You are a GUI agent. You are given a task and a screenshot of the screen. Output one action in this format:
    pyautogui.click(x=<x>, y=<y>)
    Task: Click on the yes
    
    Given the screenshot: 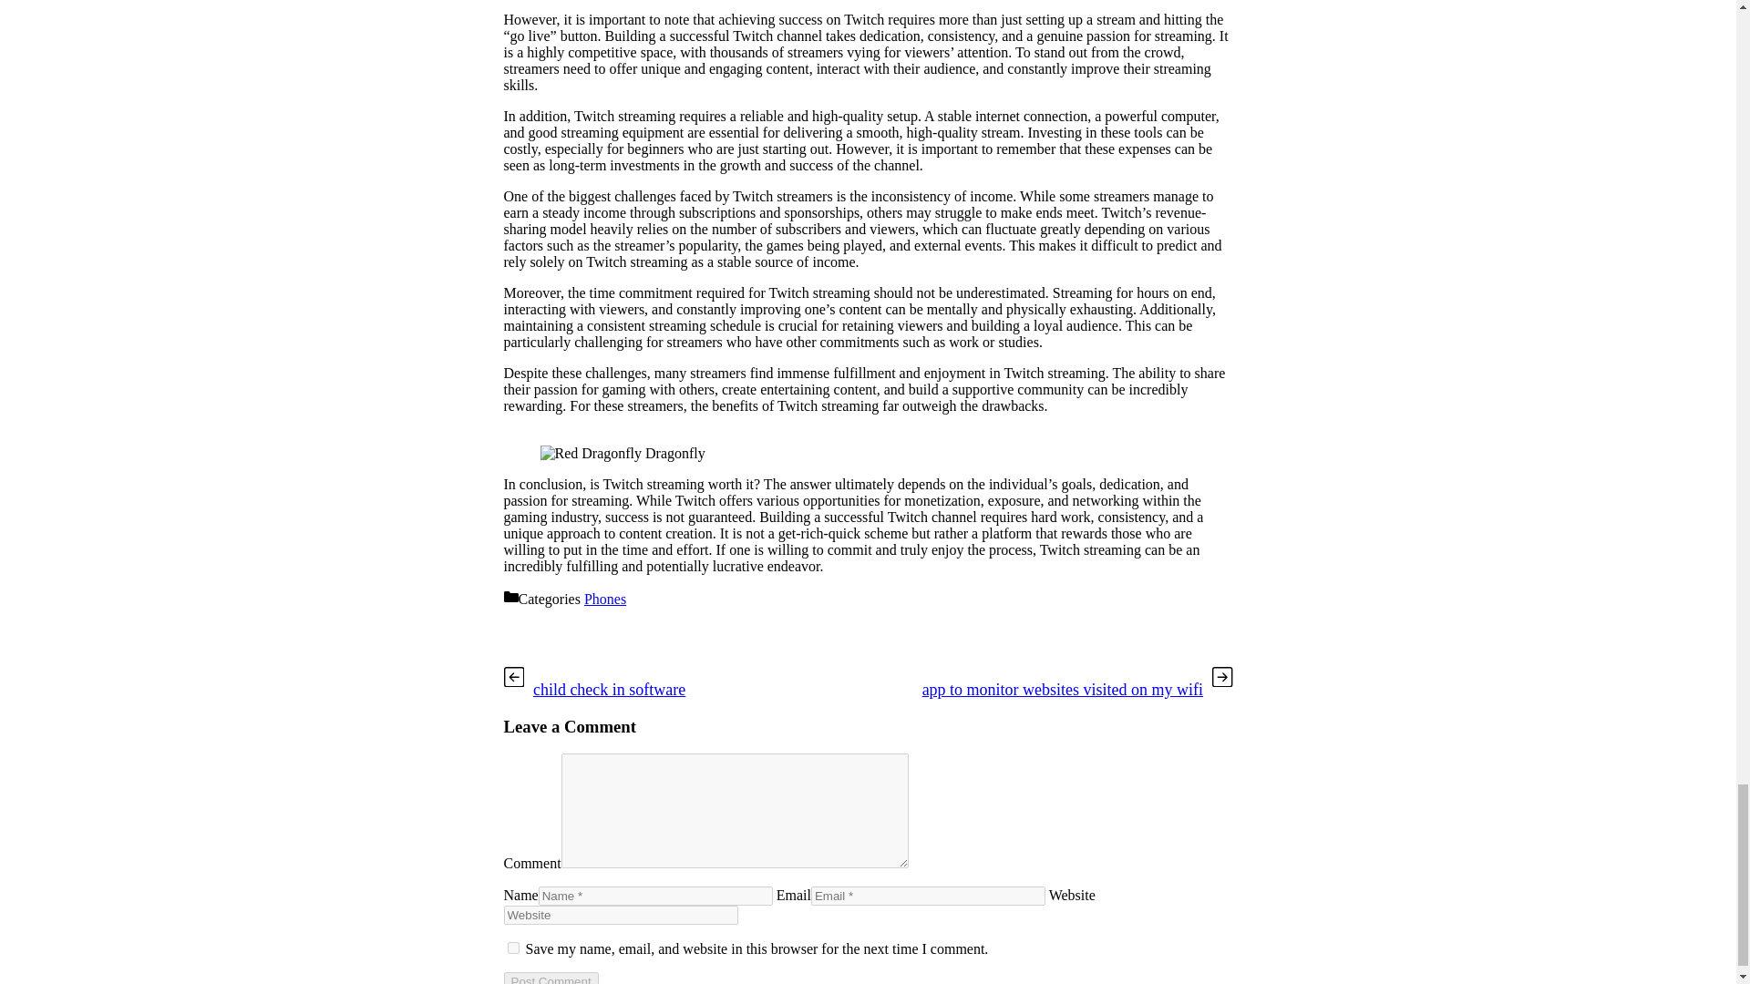 What is the action you would take?
    pyautogui.click(x=512, y=948)
    